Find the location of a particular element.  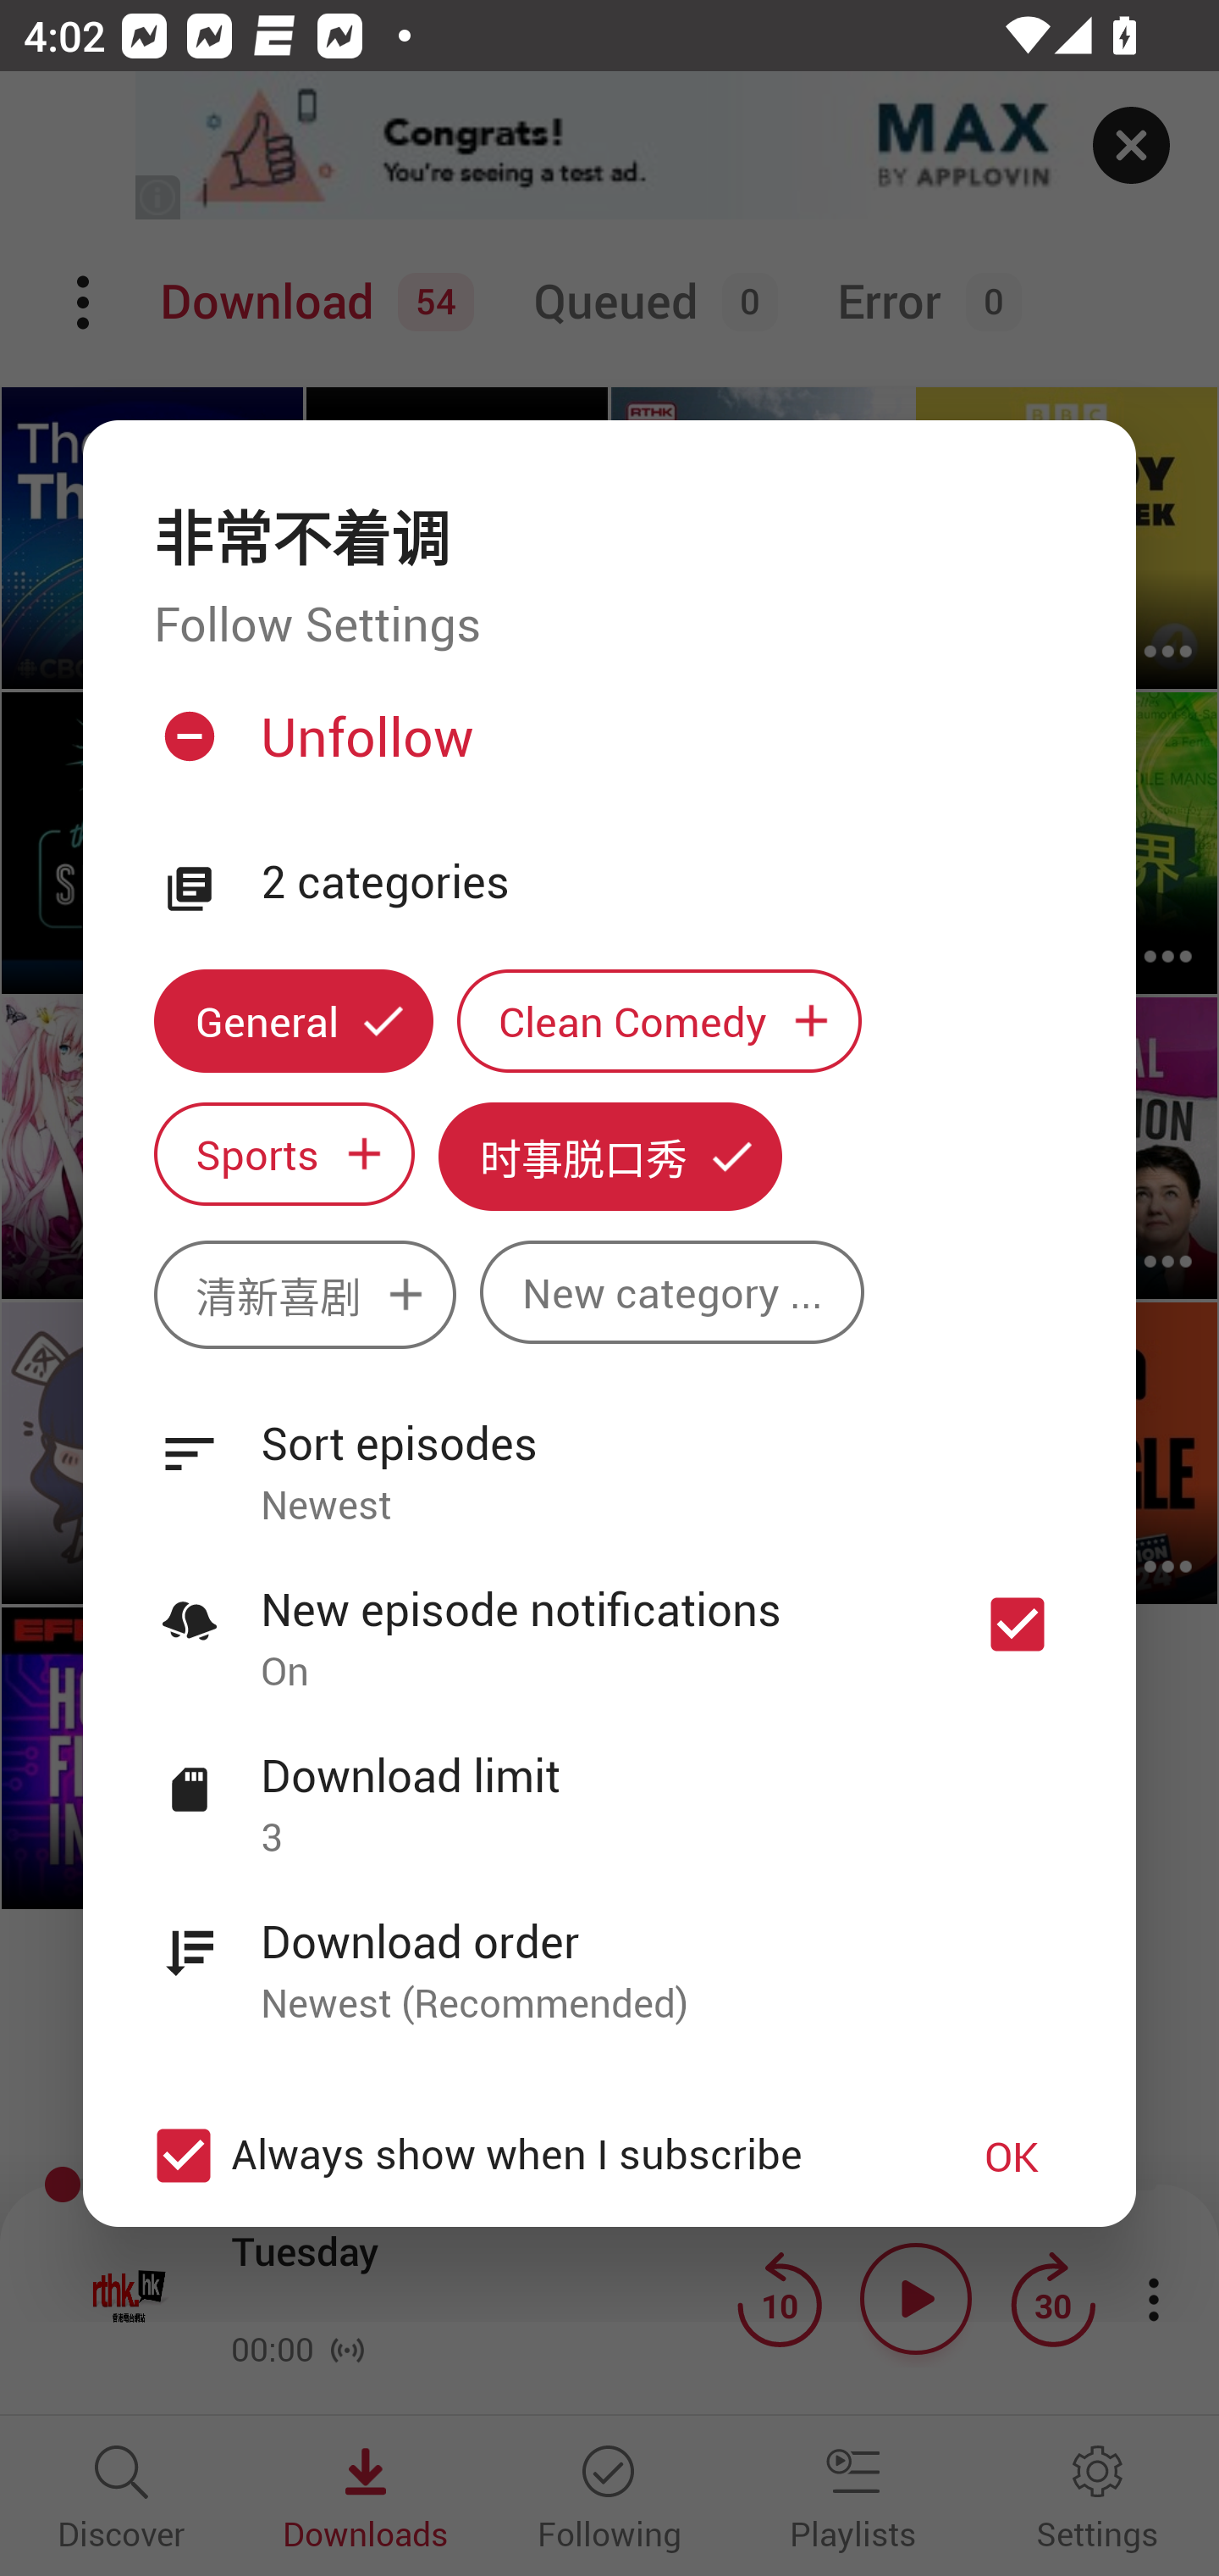

Clean Comedy is located at coordinates (659, 1020).